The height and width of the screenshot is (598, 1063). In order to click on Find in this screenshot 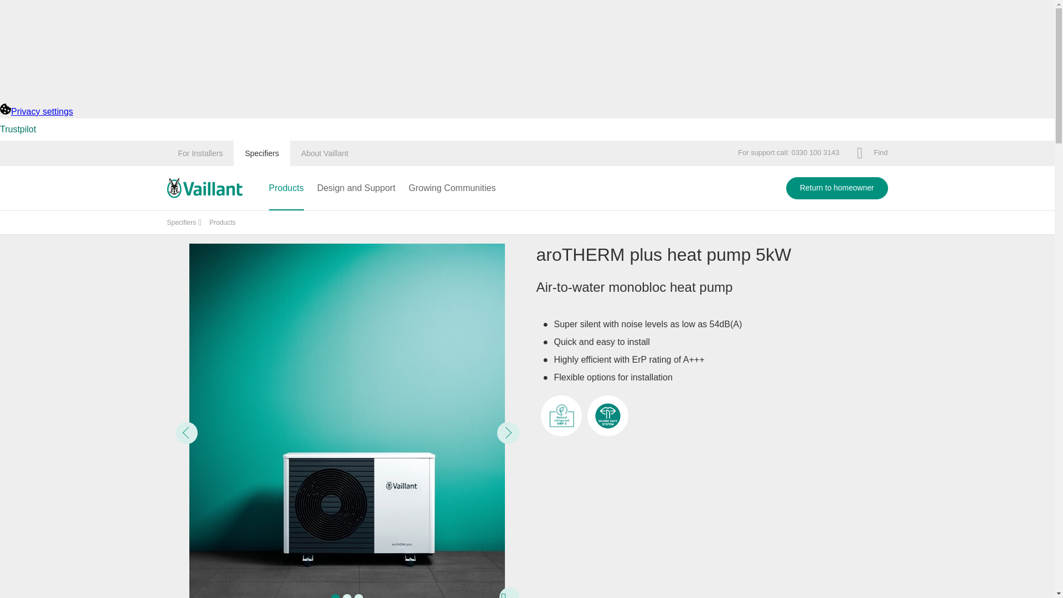, I will do `click(872, 153)`.